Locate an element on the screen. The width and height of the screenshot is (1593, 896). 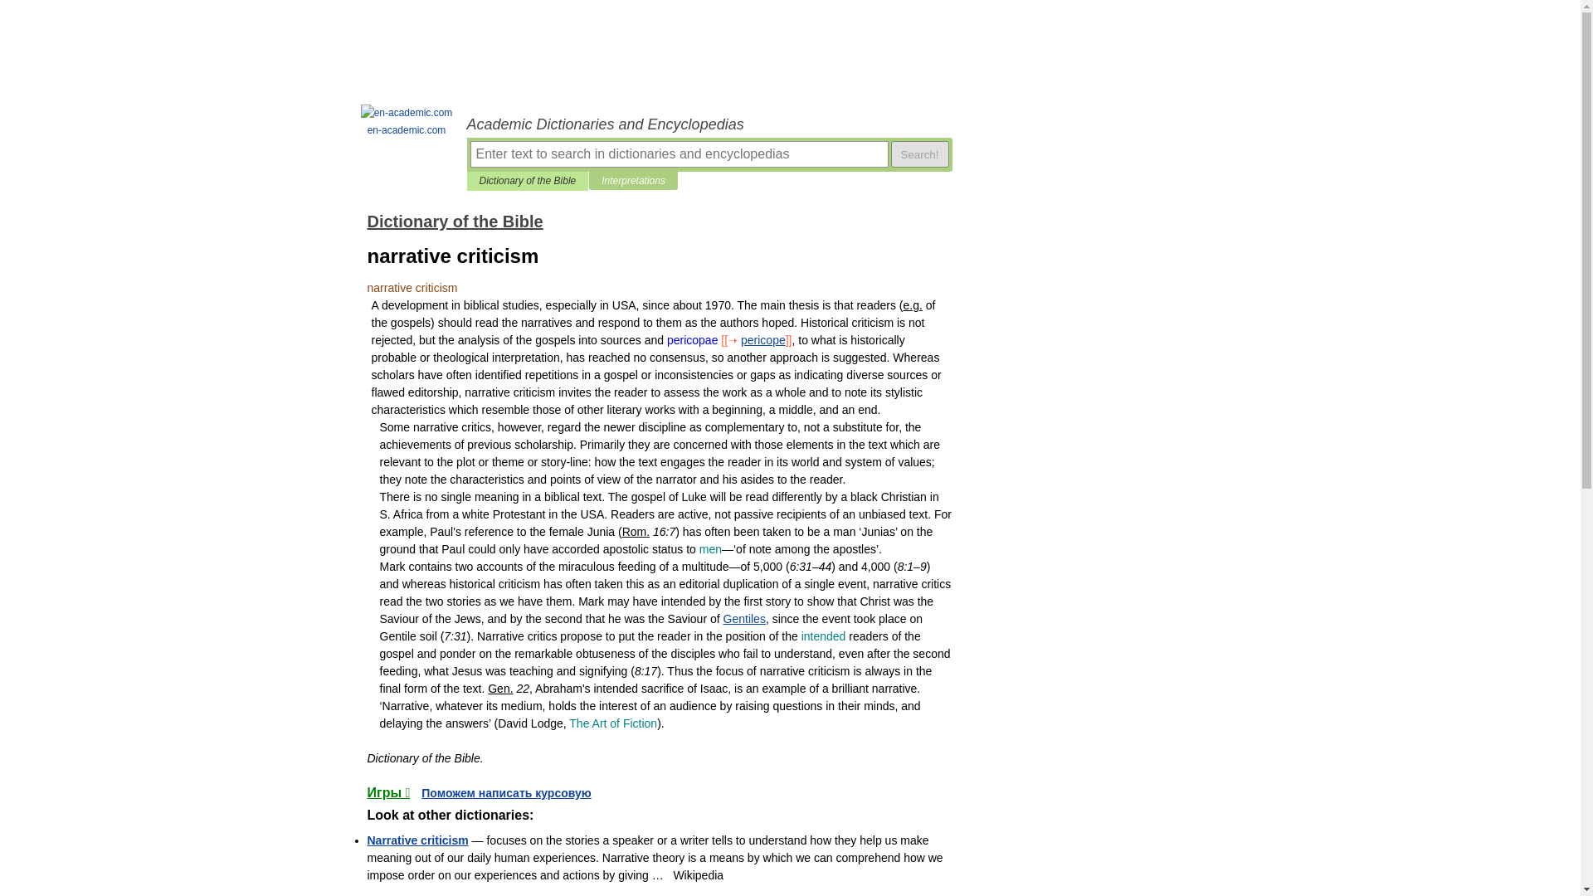
Interpretations is located at coordinates (634, 181).